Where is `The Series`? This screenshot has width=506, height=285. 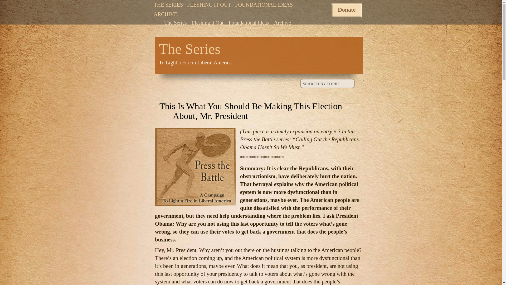 The Series is located at coordinates (251, 55).